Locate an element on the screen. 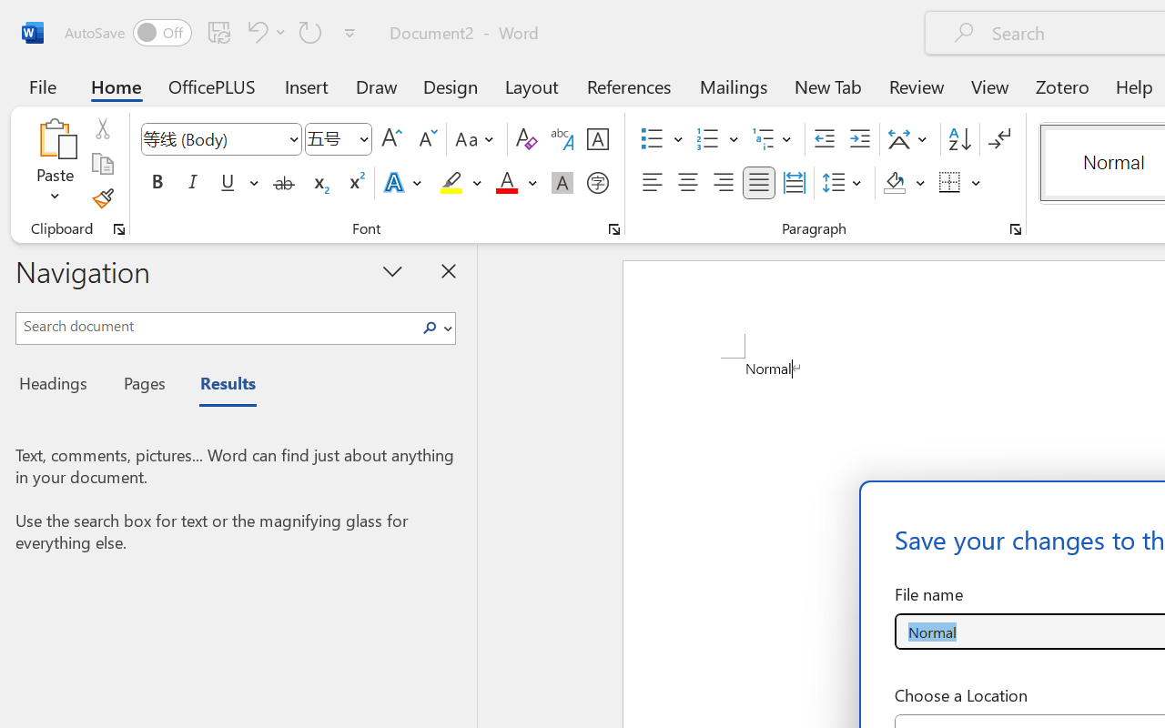 The height and width of the screenshot is (728, 1165). Text Highlight Color is located at coordinates (461, 183).